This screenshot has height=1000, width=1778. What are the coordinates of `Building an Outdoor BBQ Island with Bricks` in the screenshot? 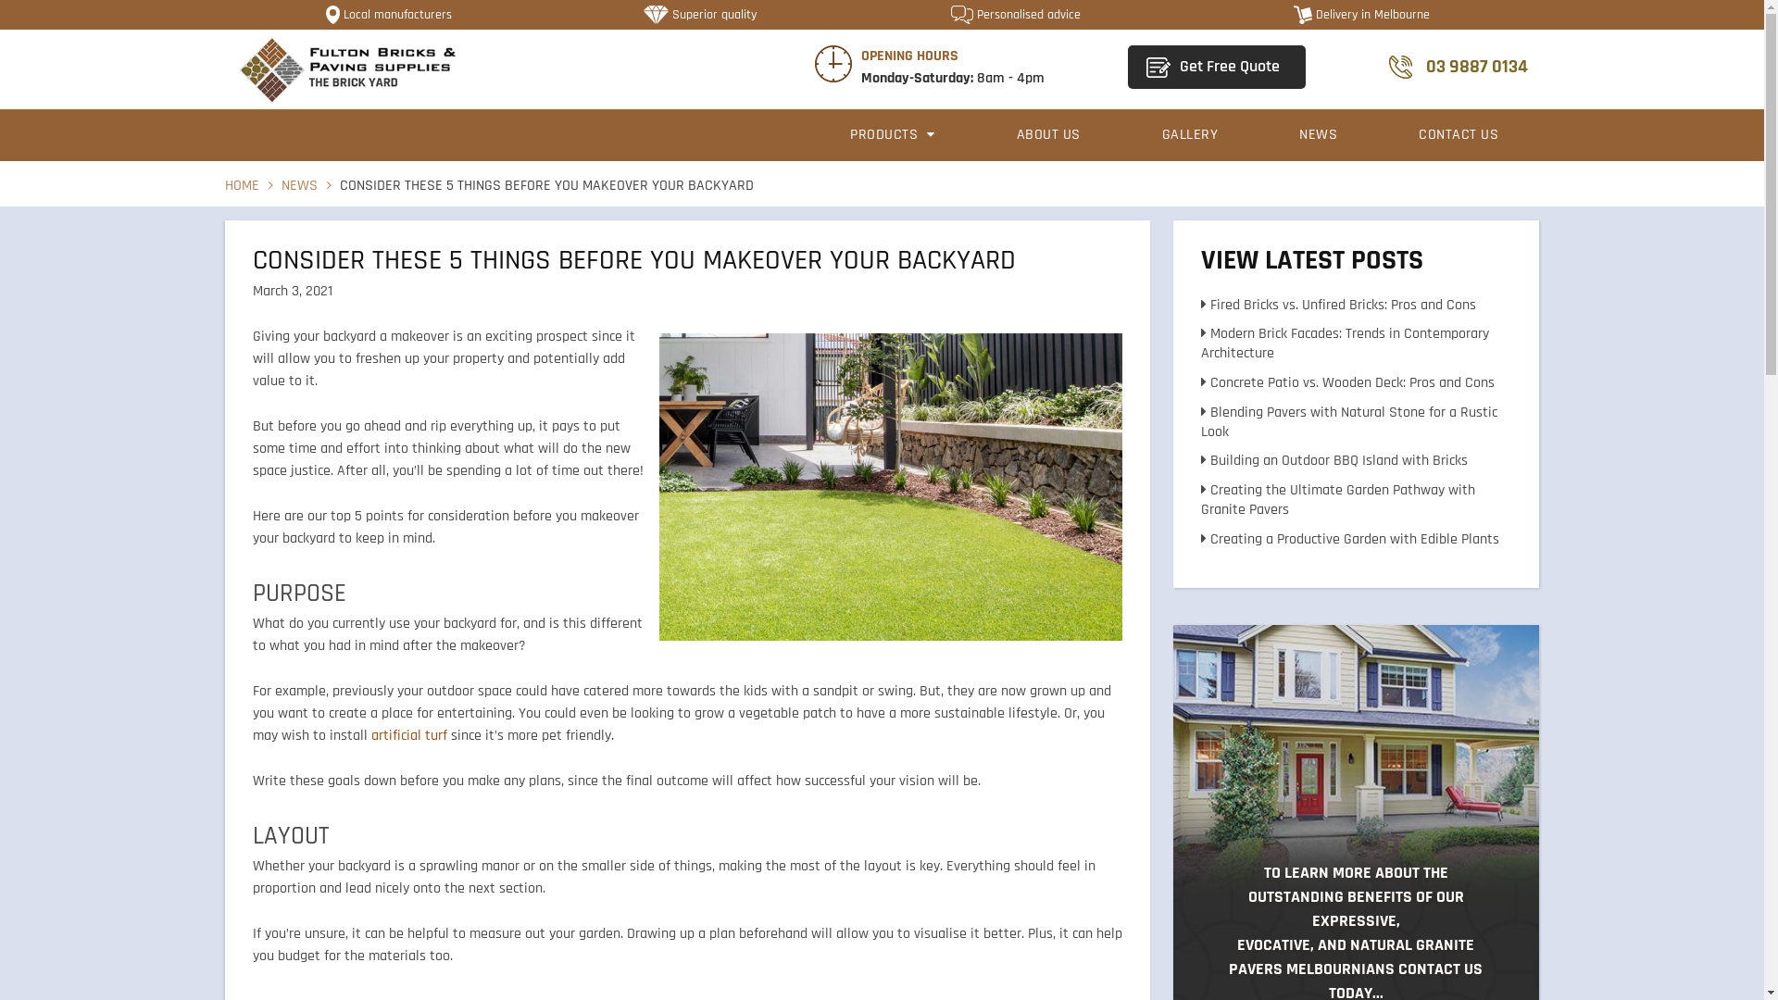 It's located at (1333, 461).